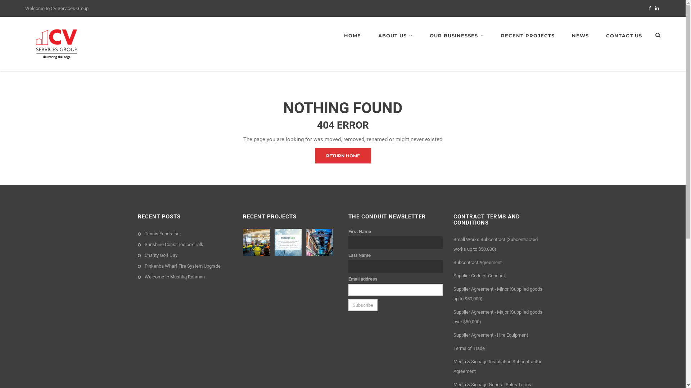 Image resolution: width=691 pixels, height=388 pixels. What do you see at coordinates (353, 36) in the screenshot?
I see `HOME` at bounding box center [353, 36].